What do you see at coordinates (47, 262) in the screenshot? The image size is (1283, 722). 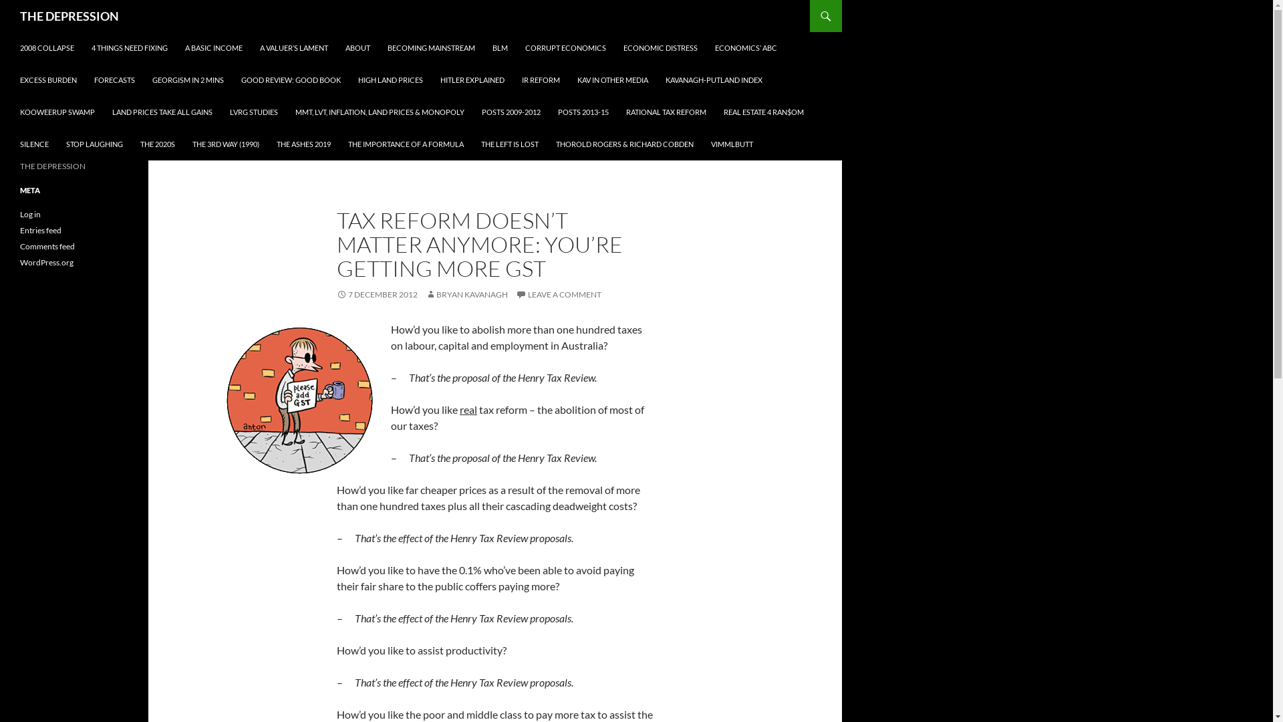 I see `WordPress.org` at bounding box center [47, 262].